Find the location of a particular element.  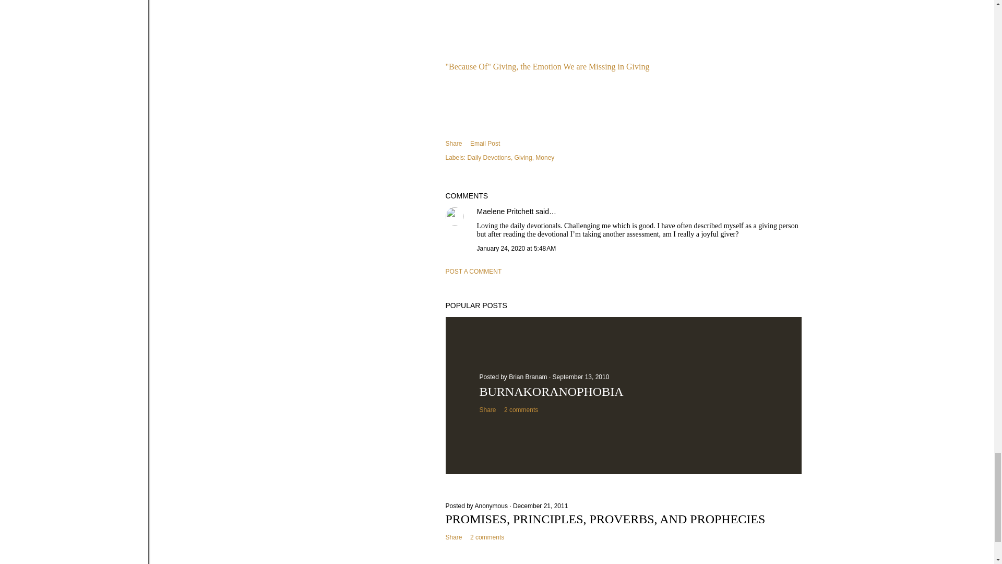

BURNAKORANOPHOBIA is located at coordinates (551, 391).